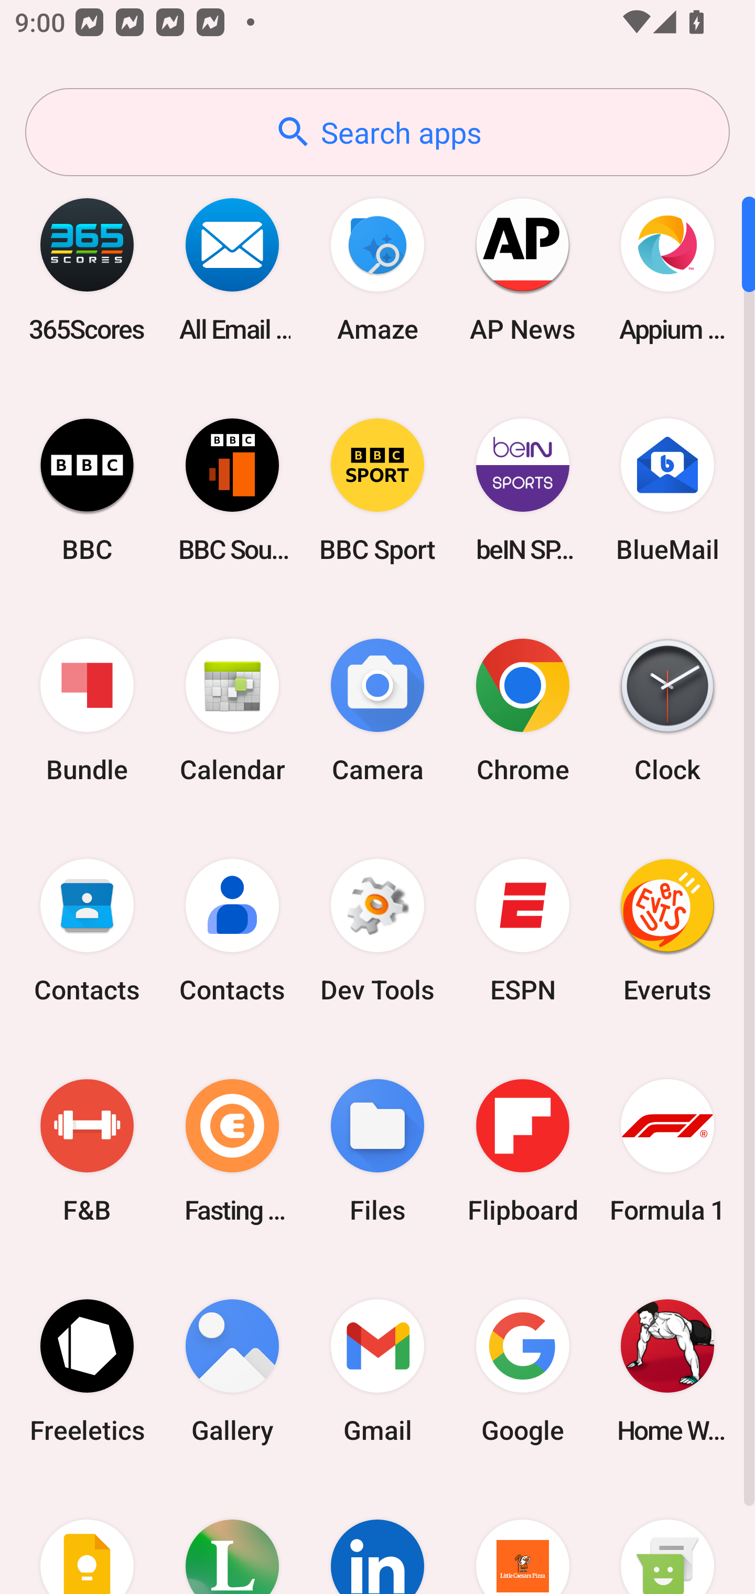 Image resolution: width=755 pixels, height=1594 pixels. Describe the element at coordinates (232, 490) in the screenshot. I see `BBC Sounds` at that location.